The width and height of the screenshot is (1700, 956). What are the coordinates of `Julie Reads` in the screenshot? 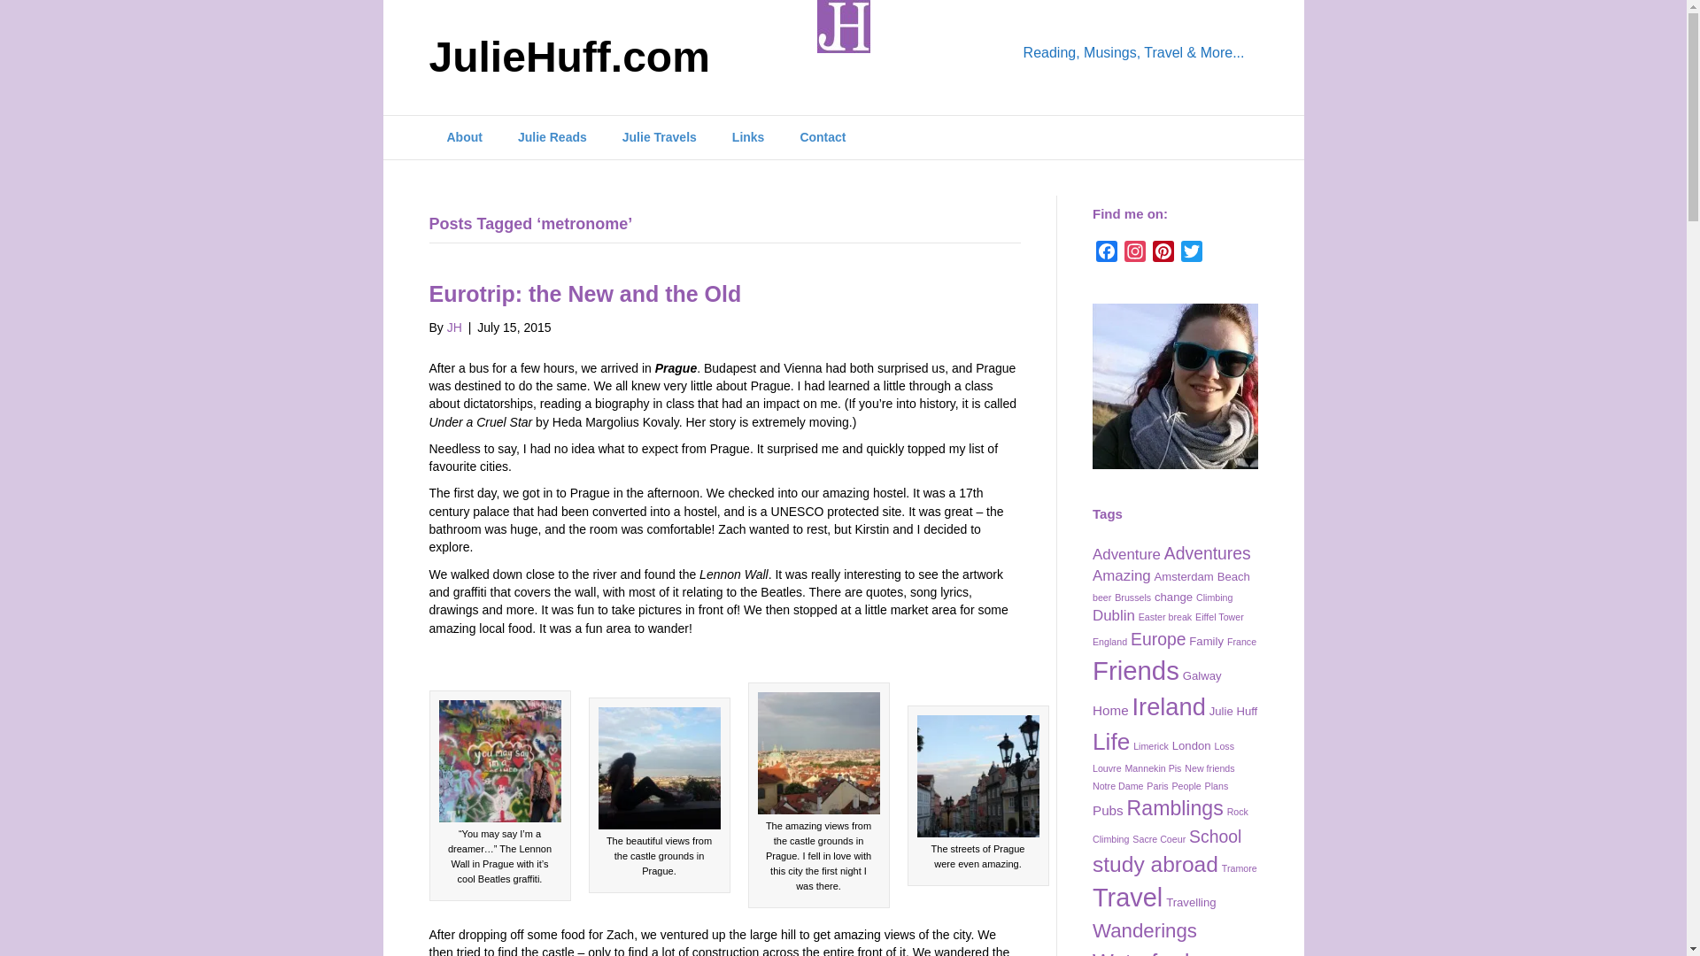 It's located at (552, 138).